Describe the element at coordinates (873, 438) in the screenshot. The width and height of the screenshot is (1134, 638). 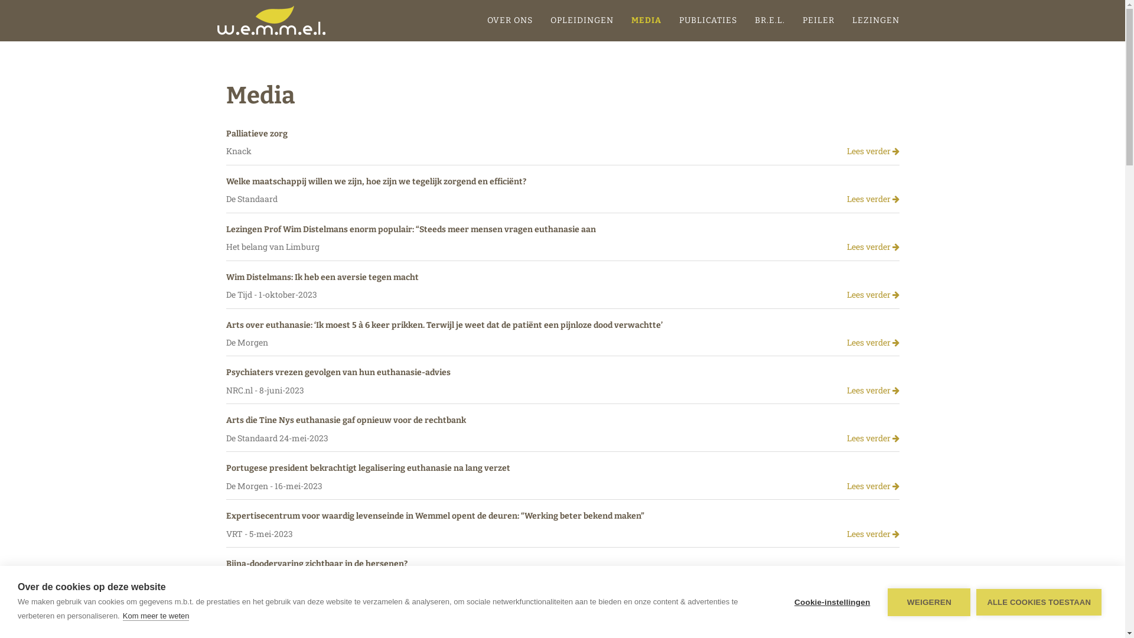
I see `Lees verder` at that location.